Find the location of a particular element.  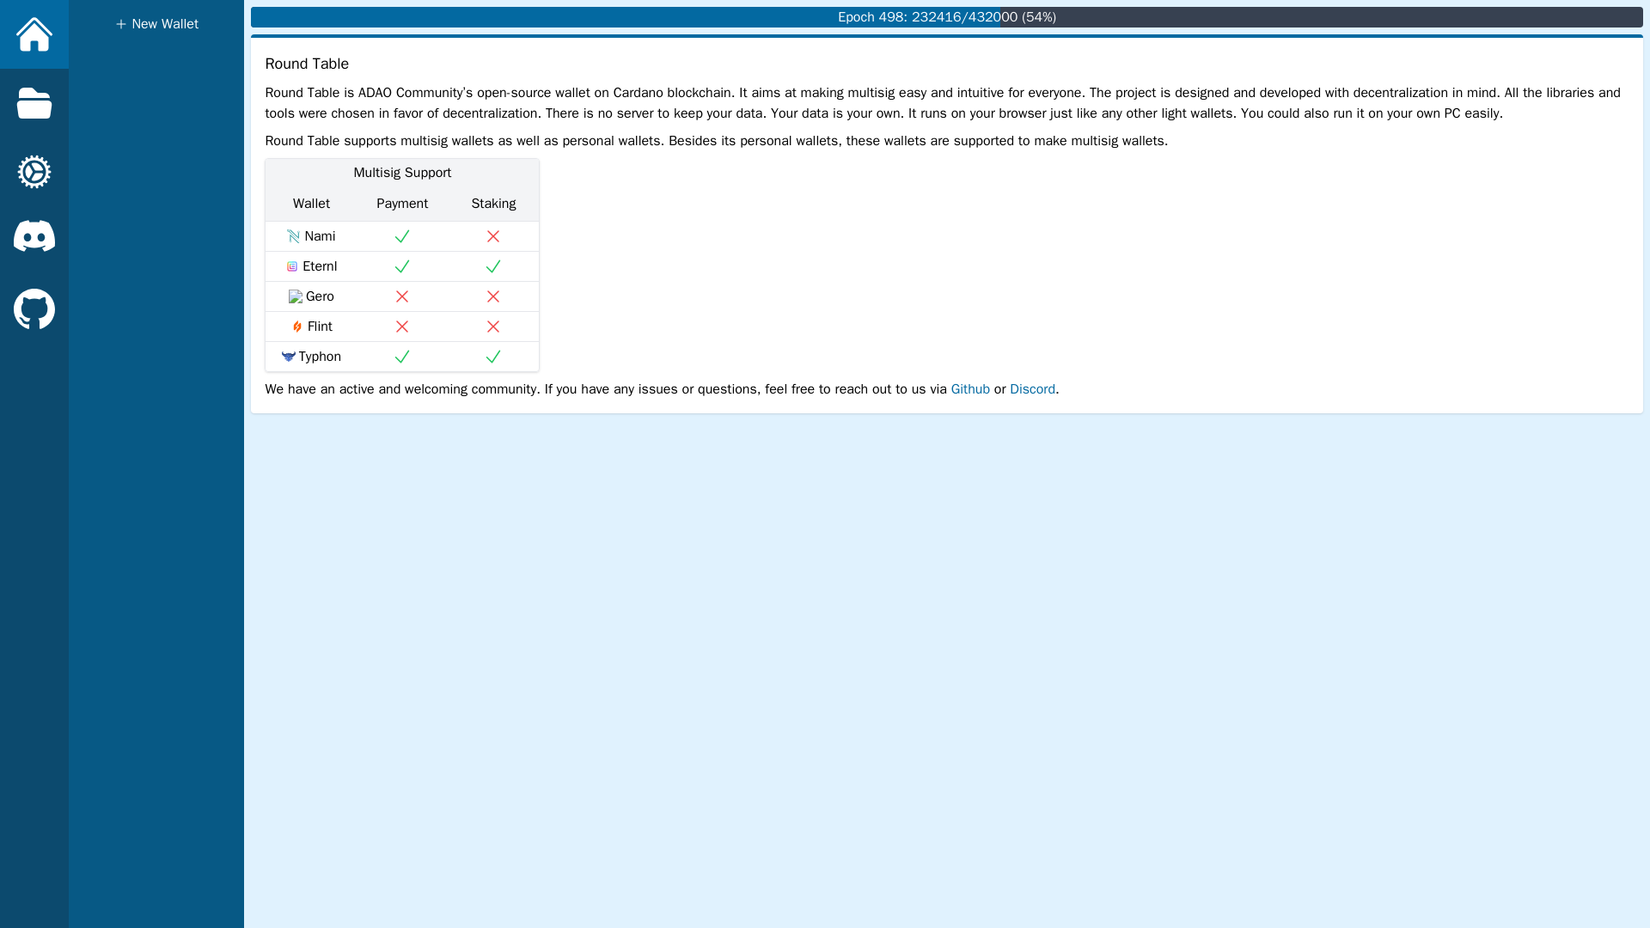

Github is located at coordinates (971, 388).